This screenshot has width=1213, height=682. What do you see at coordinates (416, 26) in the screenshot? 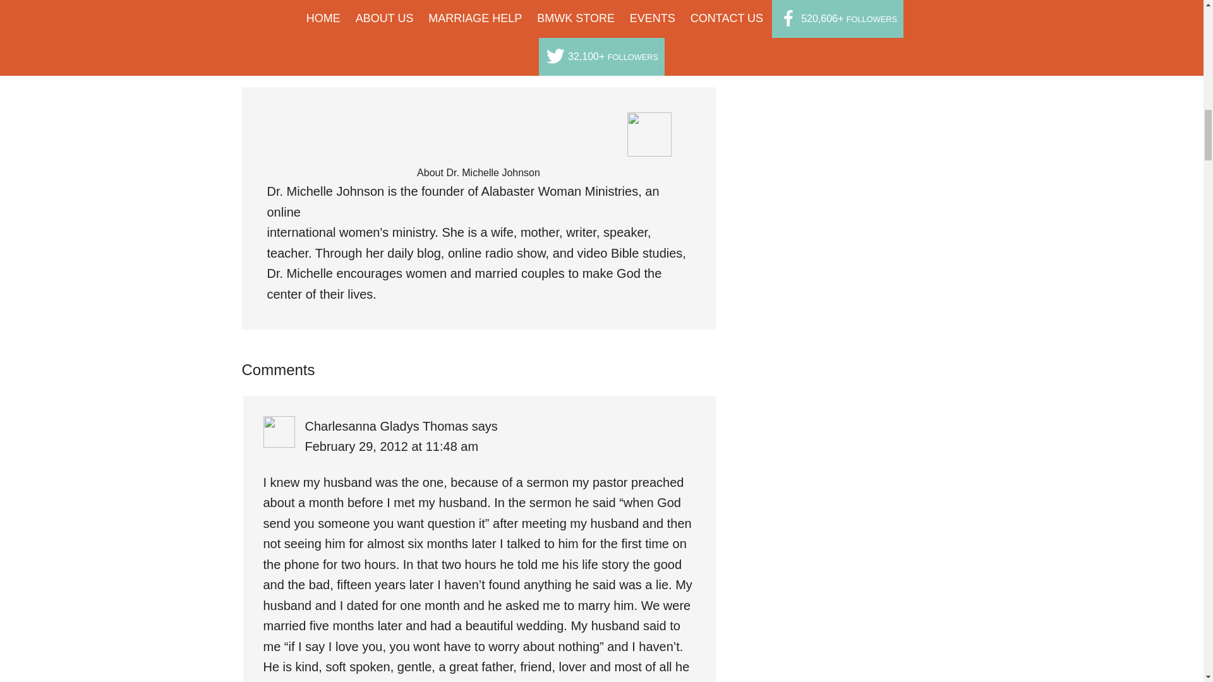
I see `Relationships` at bounding box center [416, 26].